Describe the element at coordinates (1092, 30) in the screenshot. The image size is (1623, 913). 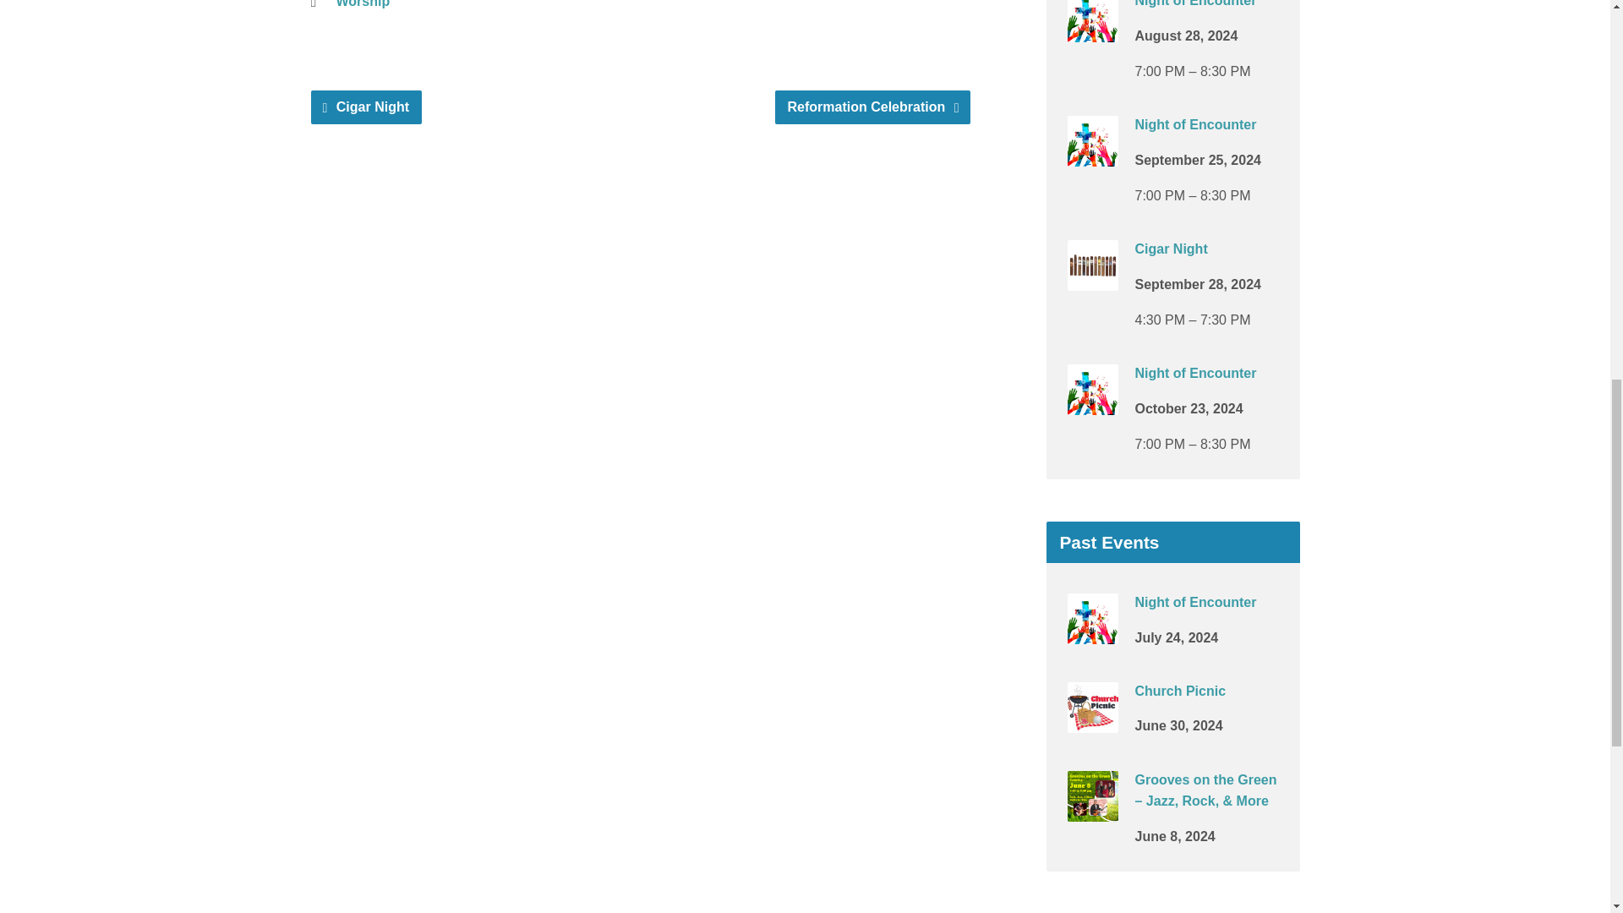
I see `Night of Encounter` at that location.